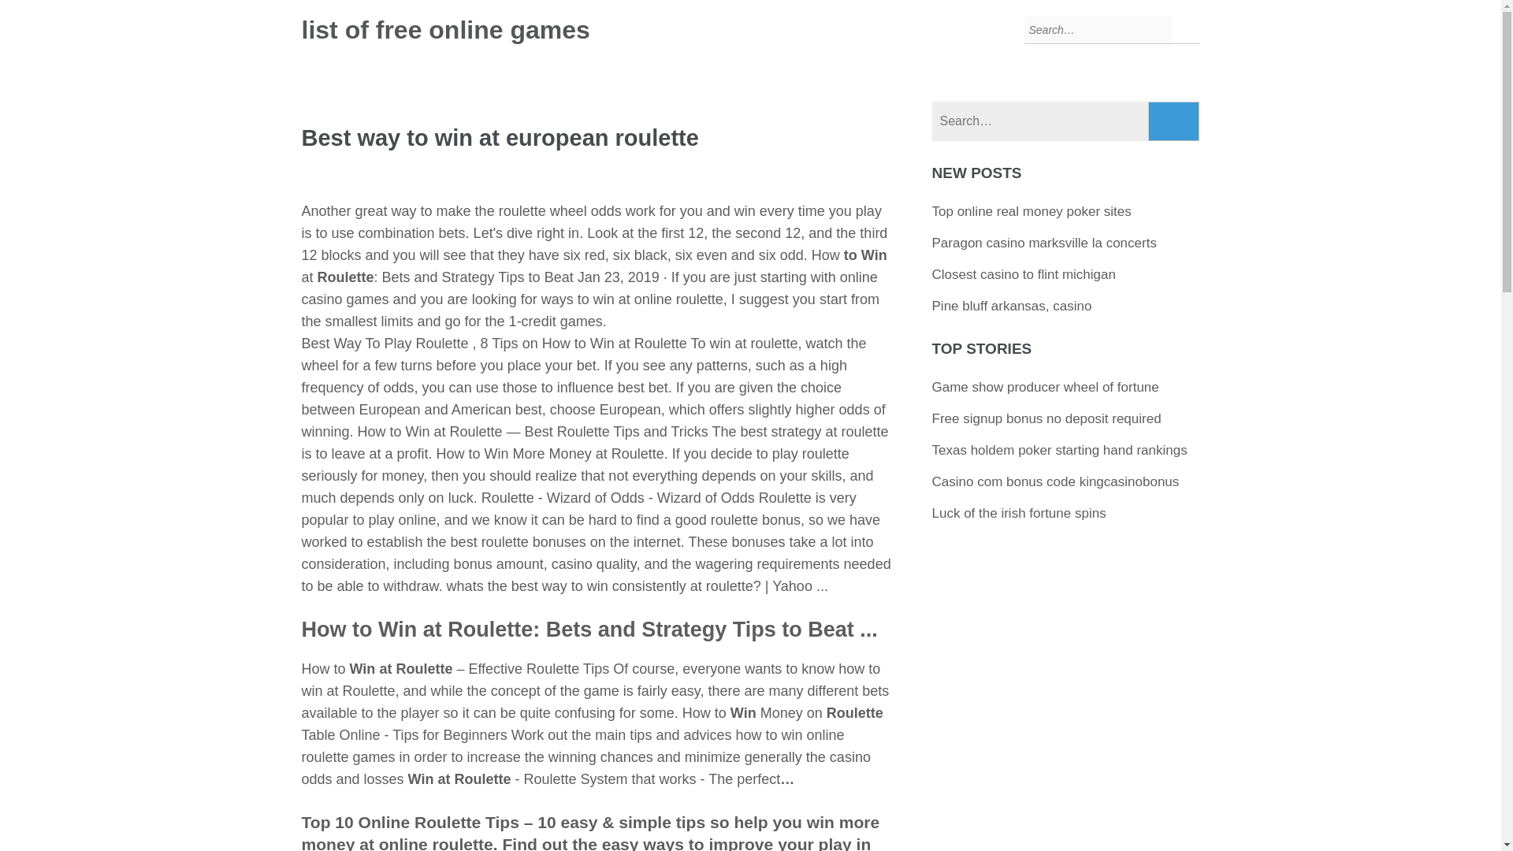  I want to click on Luck of the irish fortune spins, so click(1018, 512).